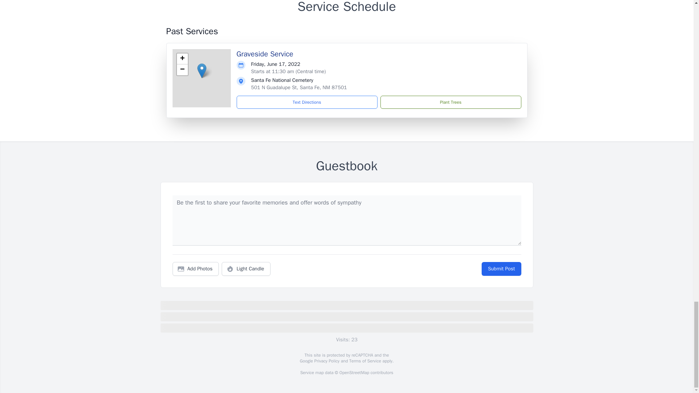 This screenshot has height=393, width=699. Describe the element at coordinates (246, 269) in the screenshot. I see `Light Candle` at that location.